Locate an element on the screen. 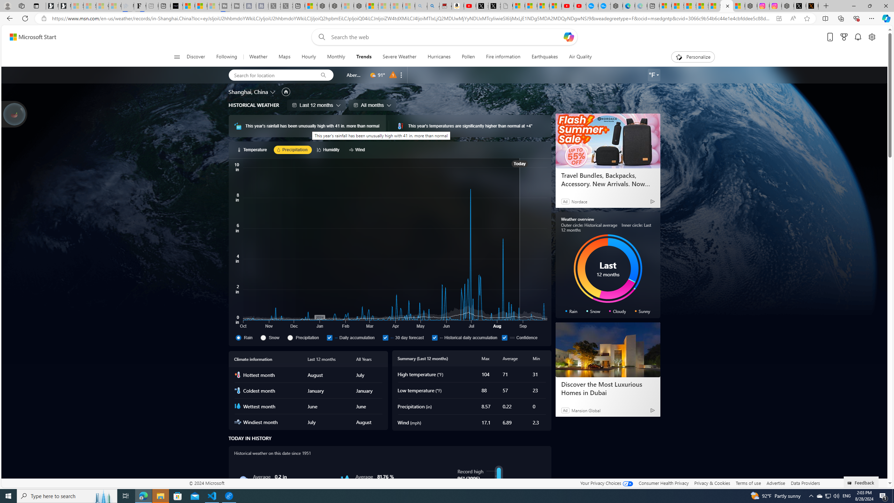  All months is located at coordinates (372, 105).